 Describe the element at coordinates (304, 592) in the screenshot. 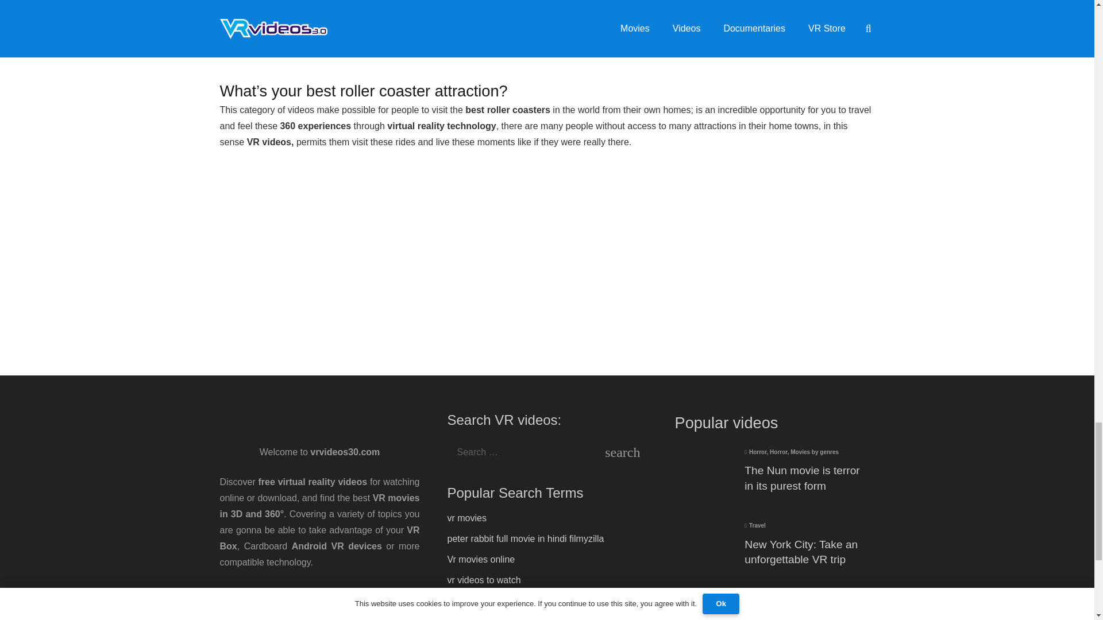

I see `Privacy` at that location.